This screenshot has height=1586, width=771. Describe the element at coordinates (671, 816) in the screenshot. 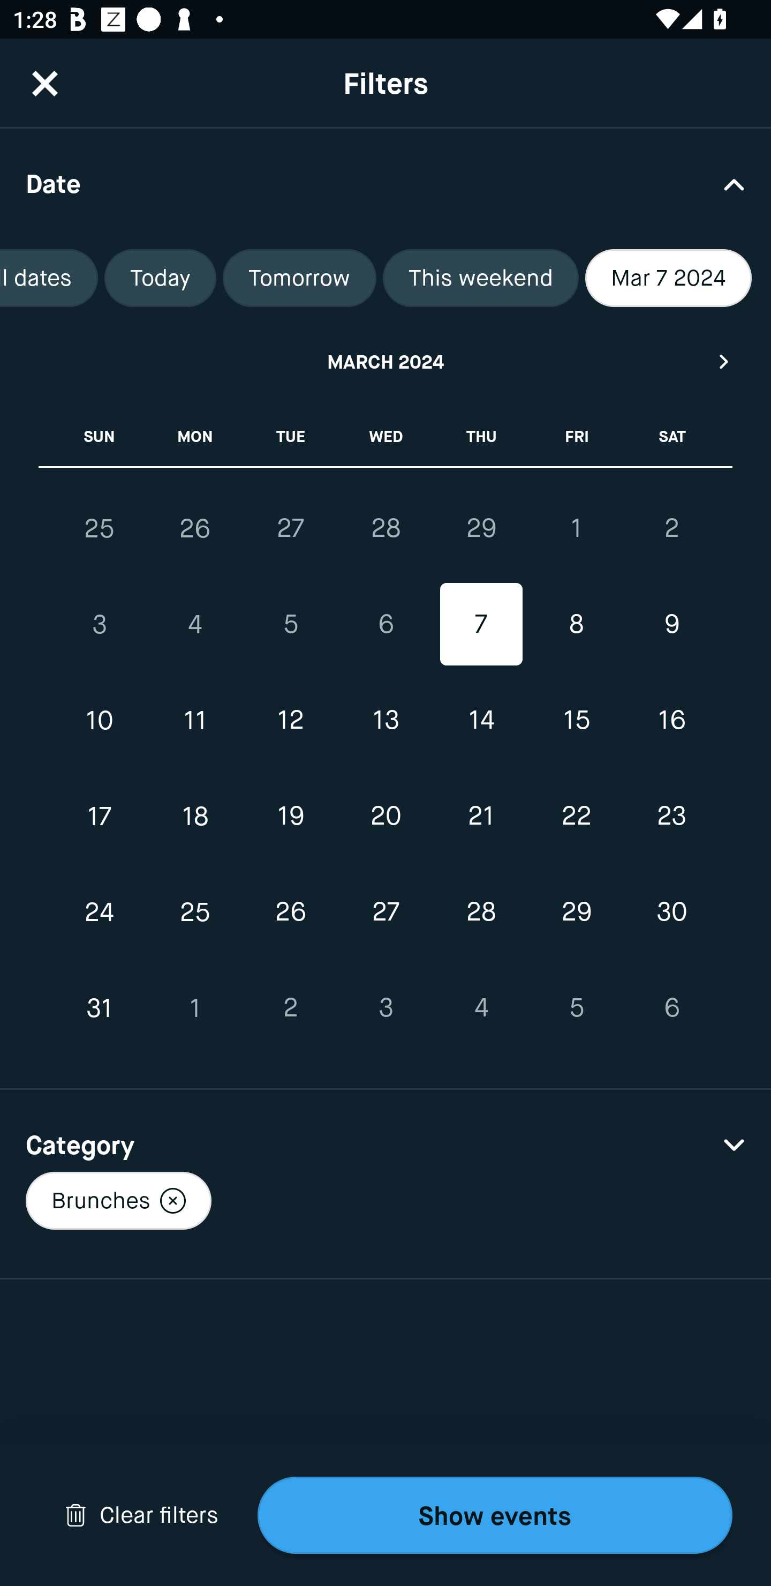

I see `23` at that location.